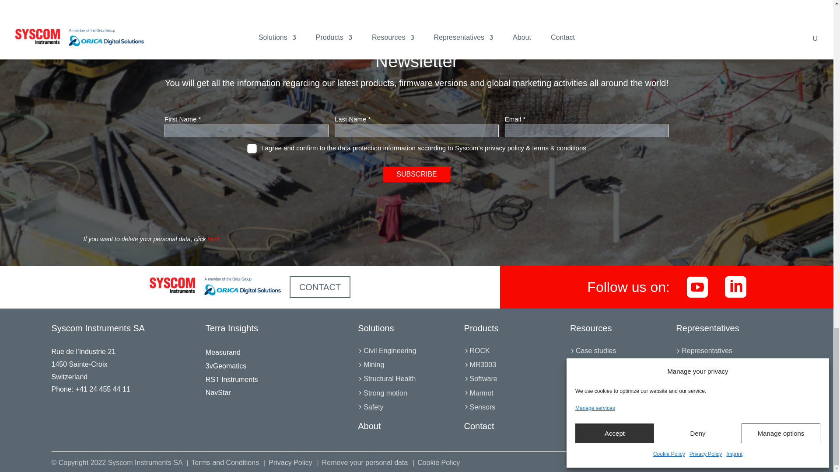 Image resolution: width=840 pixels, height=472 pixels. What do you see at coordinates (697, 287) in the screenshot?
I see `Bartec Syscom YouTube Channel` at bounding box center [697, 287].